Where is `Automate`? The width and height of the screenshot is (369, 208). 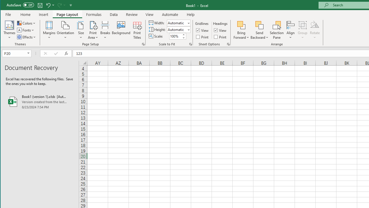 Automate is located at coordinates (170, 14).